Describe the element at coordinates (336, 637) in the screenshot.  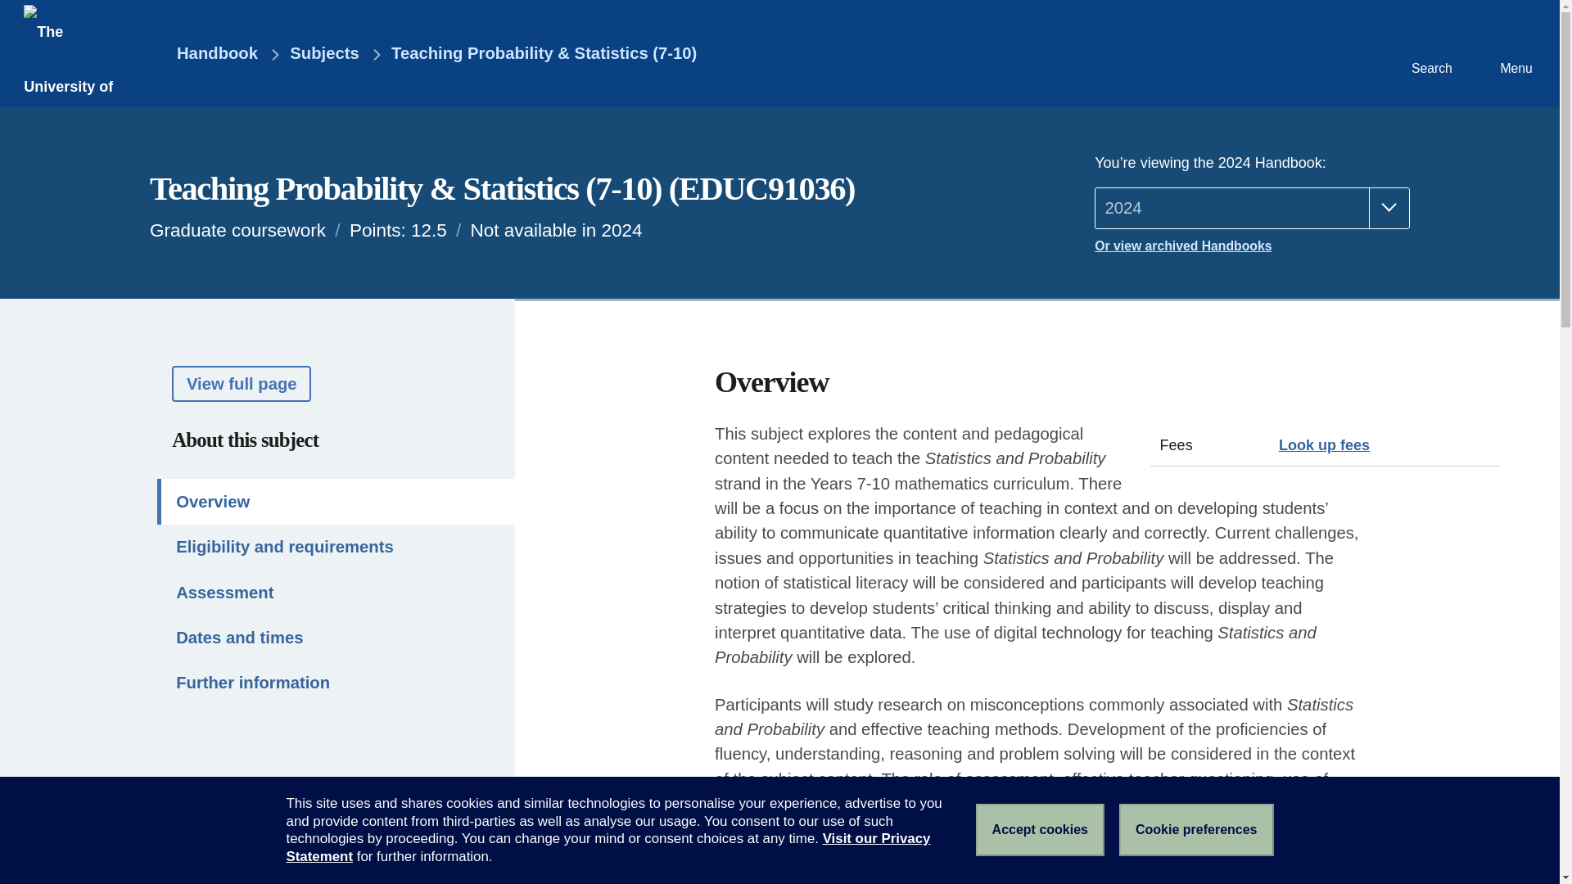
I see `Dates and times` at that location.